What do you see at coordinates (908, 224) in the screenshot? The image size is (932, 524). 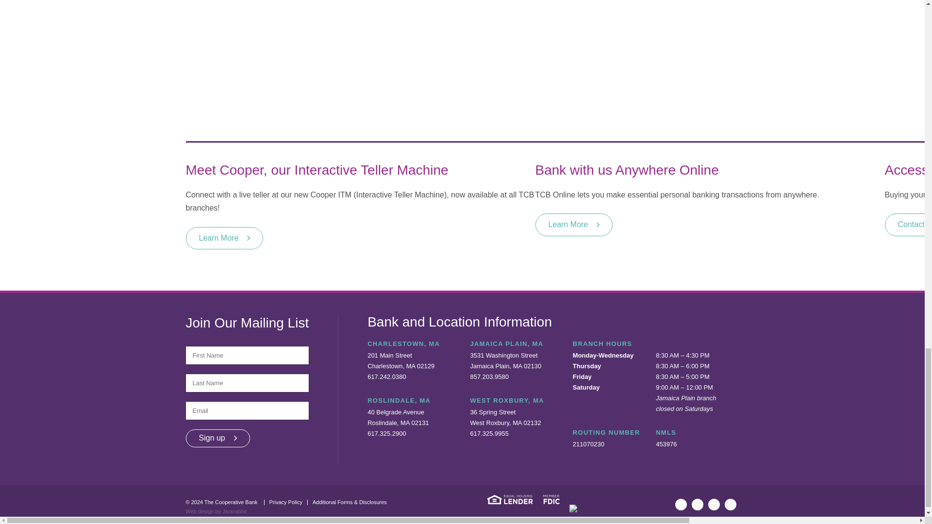 I see `Contact` at bounding box center [908, 224].